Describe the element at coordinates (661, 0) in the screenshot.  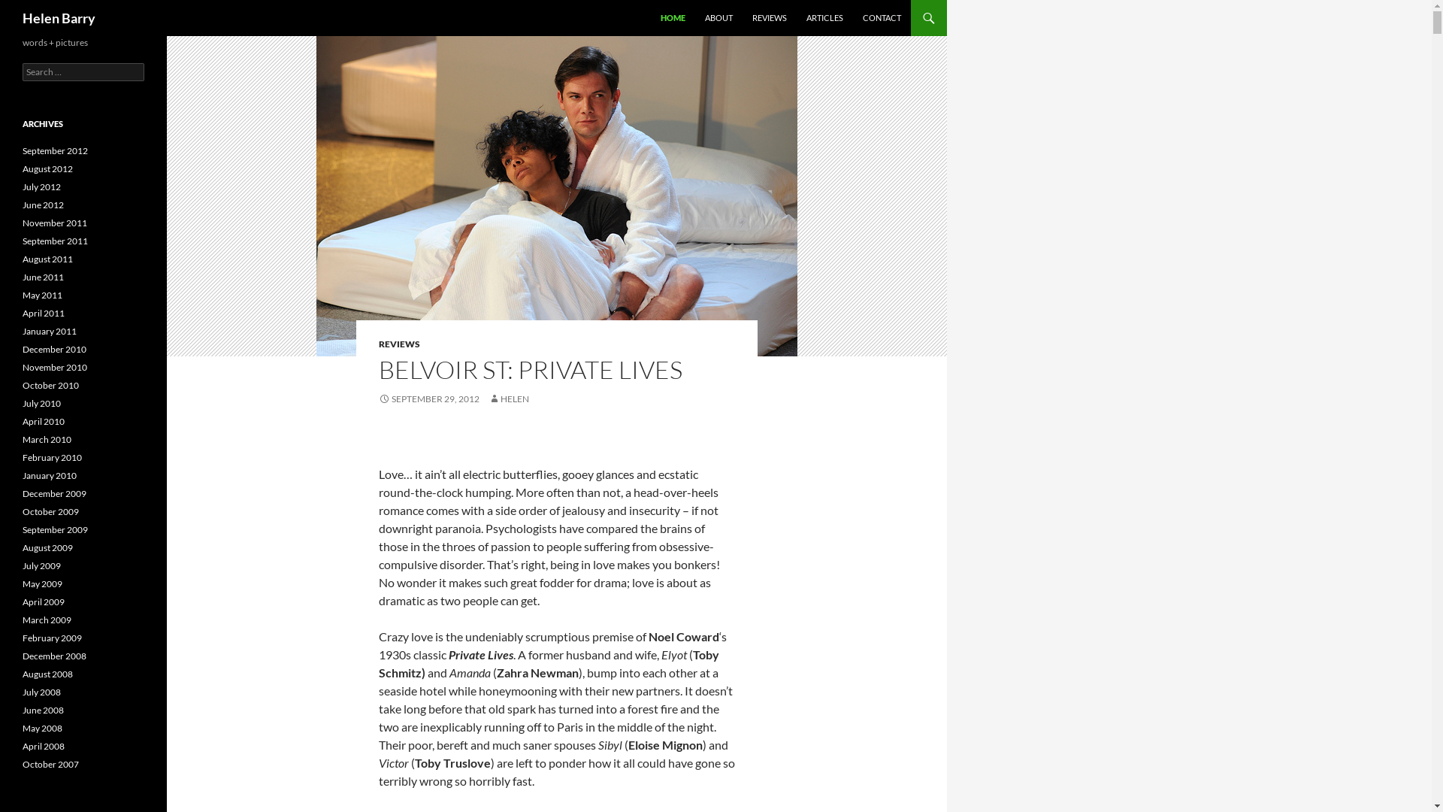
I see `SKIP TO CONTENT` at that location.